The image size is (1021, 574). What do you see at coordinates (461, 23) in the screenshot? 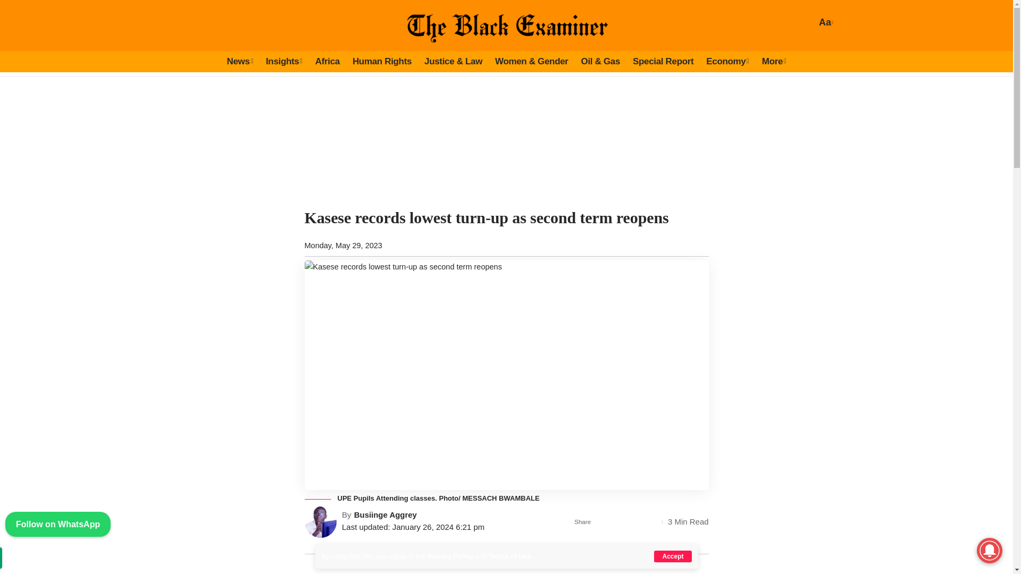
I see `The Black Examiner` at bounding box center [461, 23].